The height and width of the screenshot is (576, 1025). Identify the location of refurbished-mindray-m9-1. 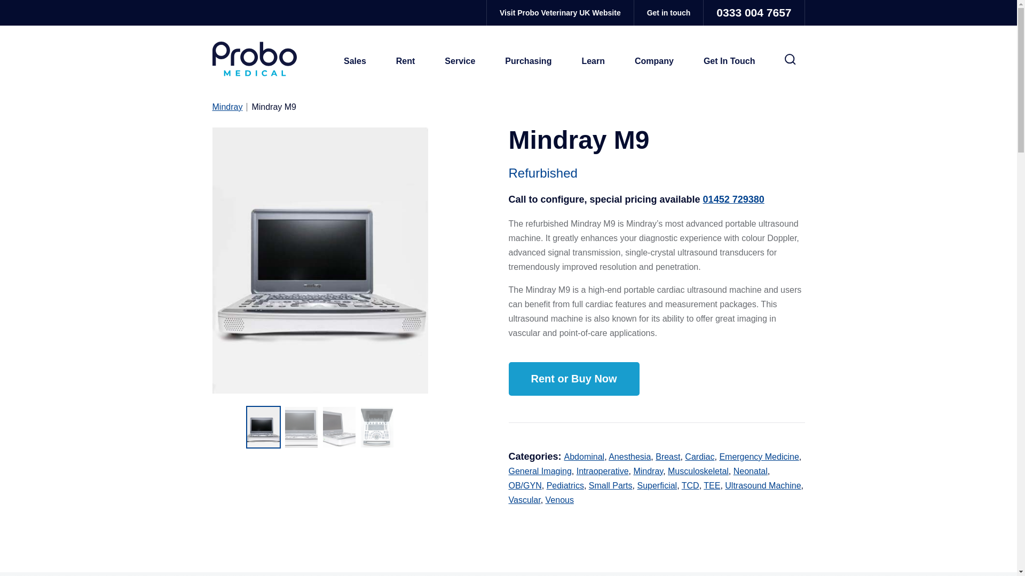
(320, 260).